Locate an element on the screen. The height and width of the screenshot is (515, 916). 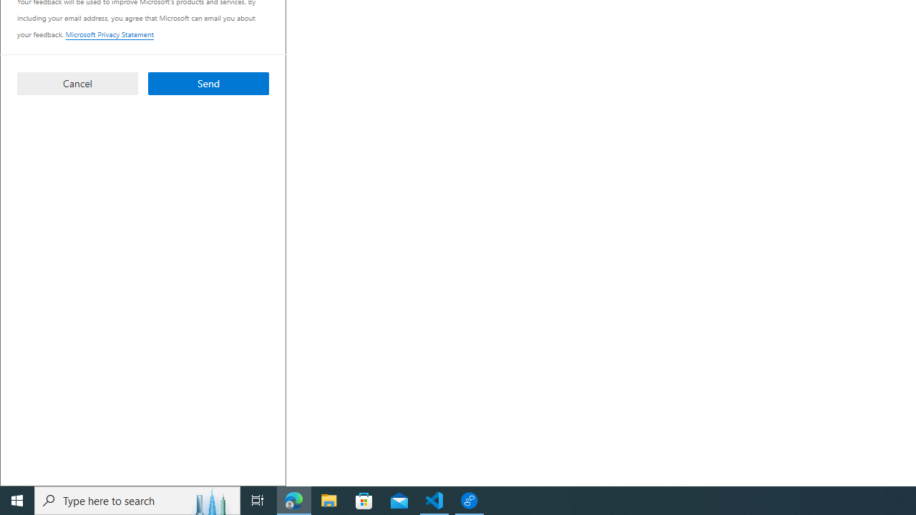
Productivity and communications products is located at coordinates (449, 269).